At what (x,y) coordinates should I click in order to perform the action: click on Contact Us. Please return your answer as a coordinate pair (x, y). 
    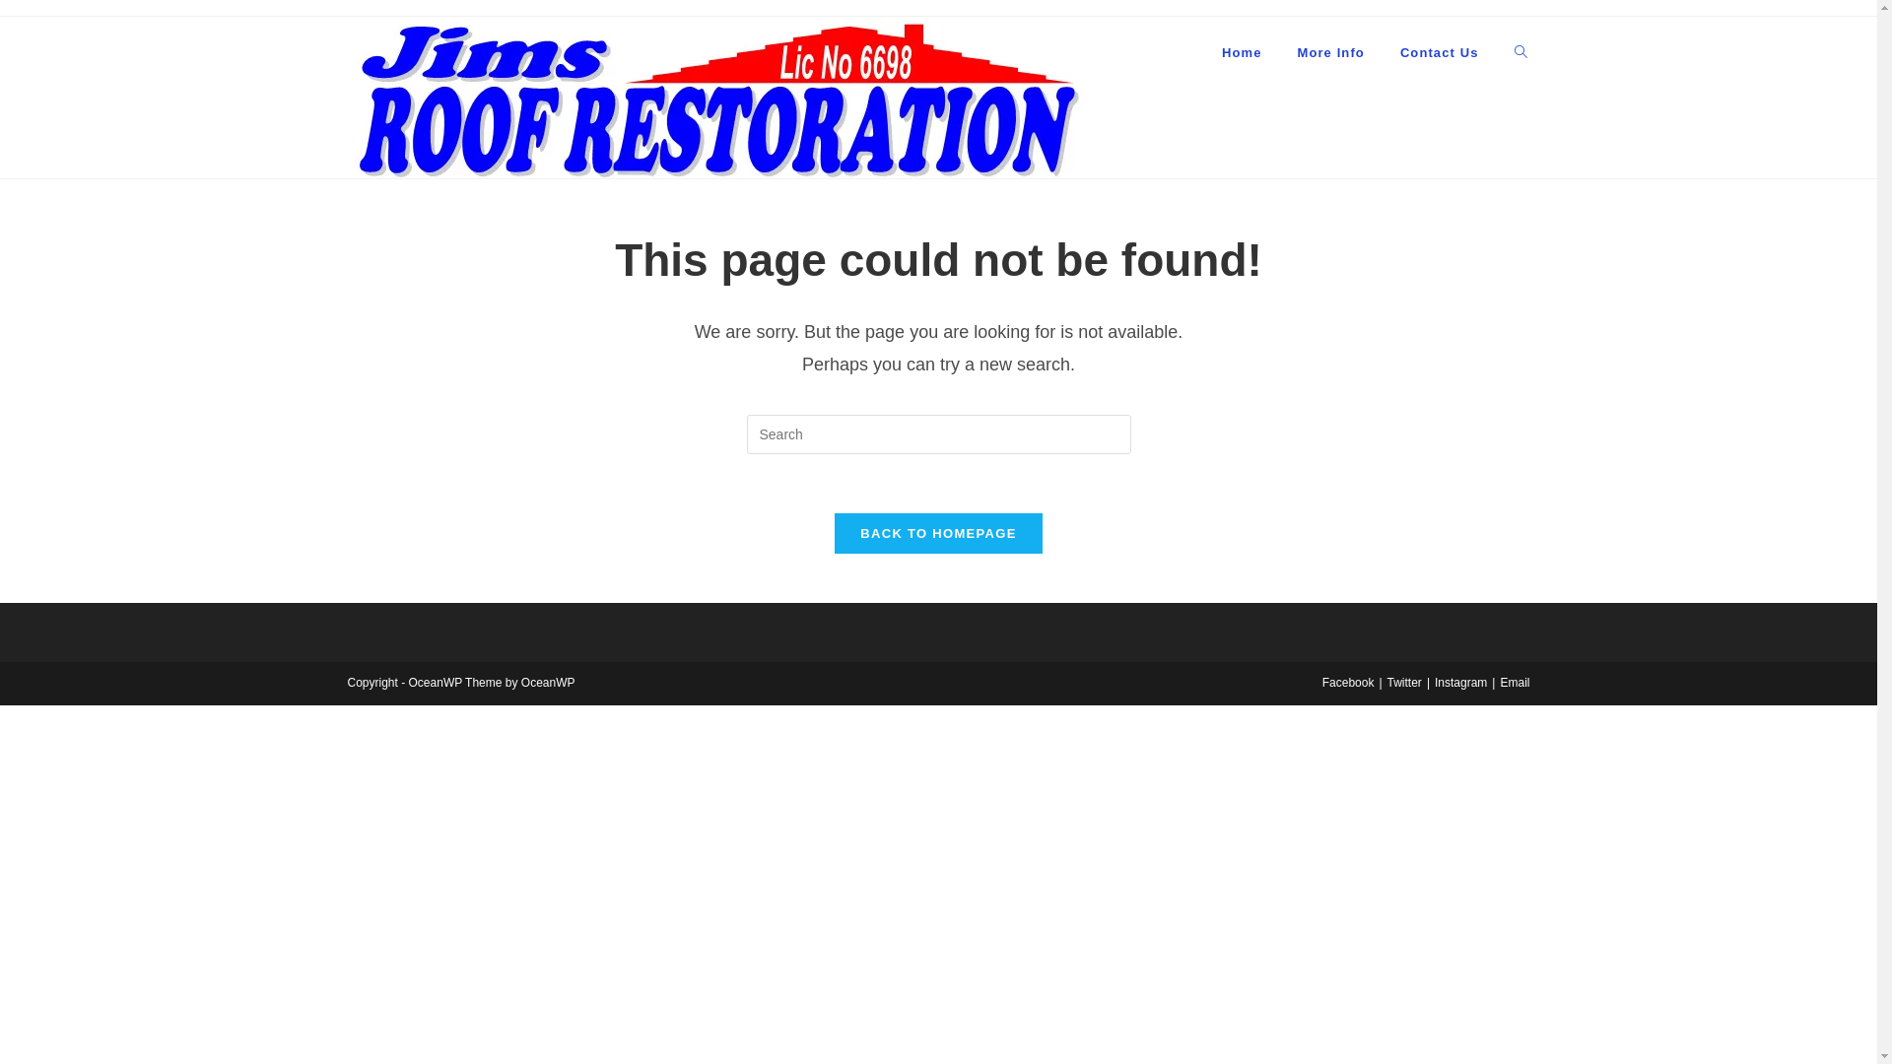
    Looking at the image, I should click on (1440, 53).